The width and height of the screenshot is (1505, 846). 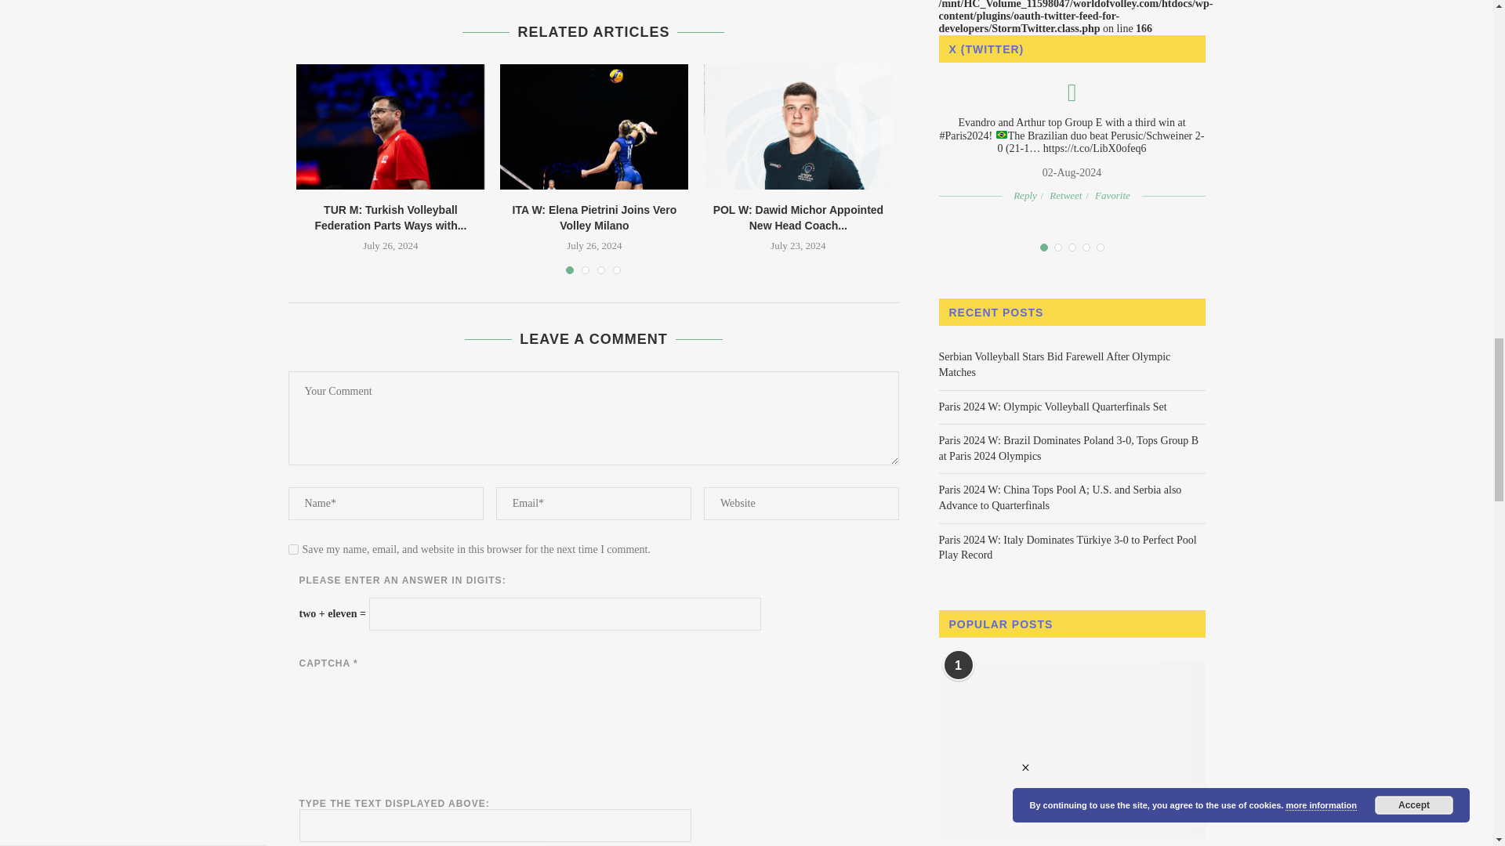 What do you see at coordinates (593, 127) in the screenshot?
I see `ITA W: Elena Pietrini Joins Vero Volley Milano` at bounding box center [593, 127].